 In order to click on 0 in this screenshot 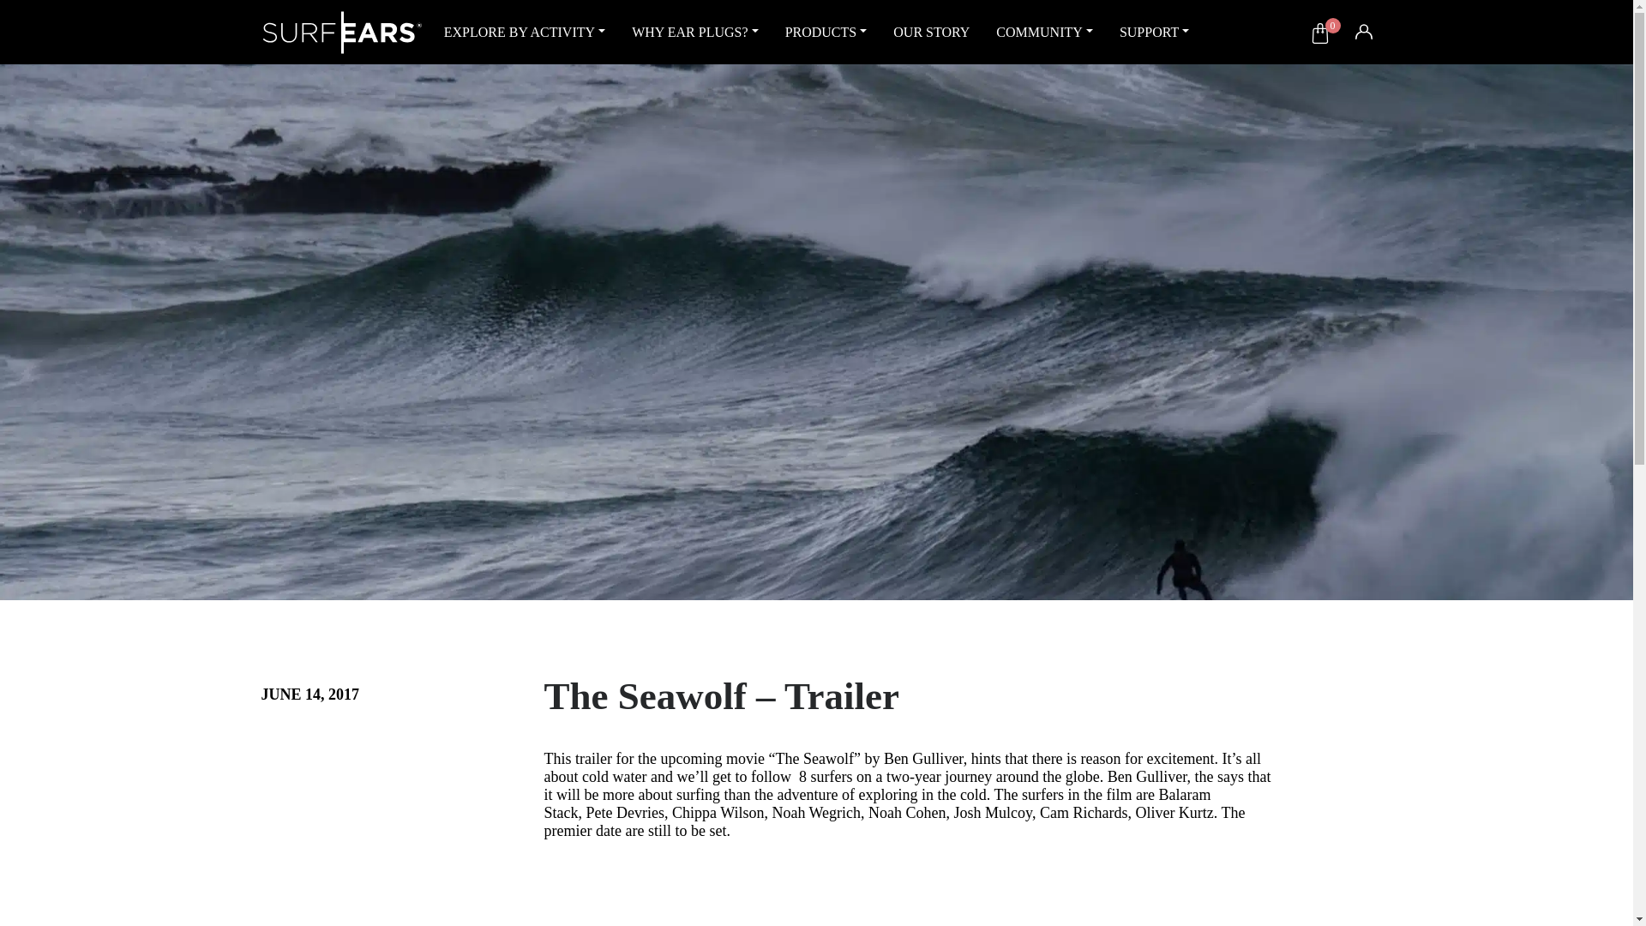, I will do `click(1320, 32)`.